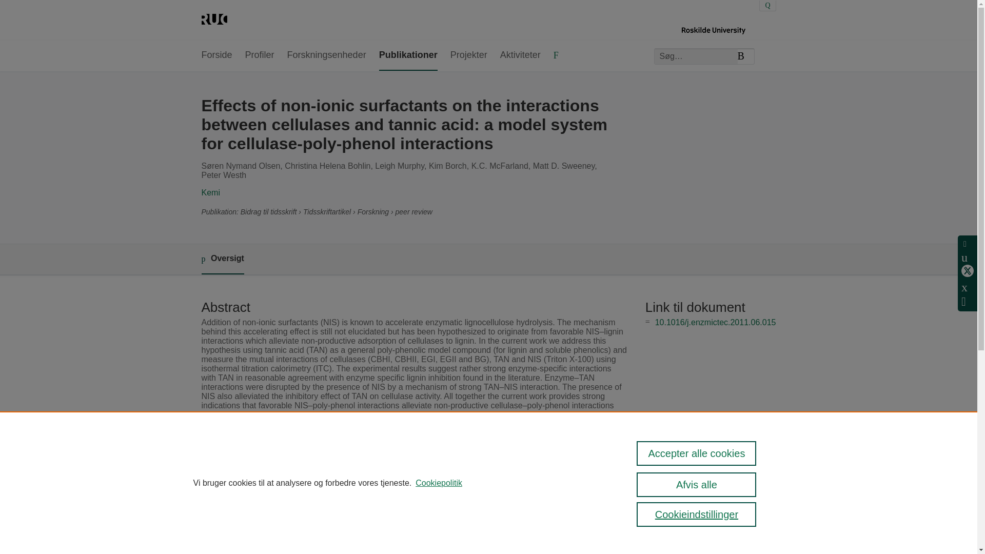  Describe the element at coordinates (213, 20) in the screenshot. I see `Roskilde Universitets forskningsportal Forside` at that location.